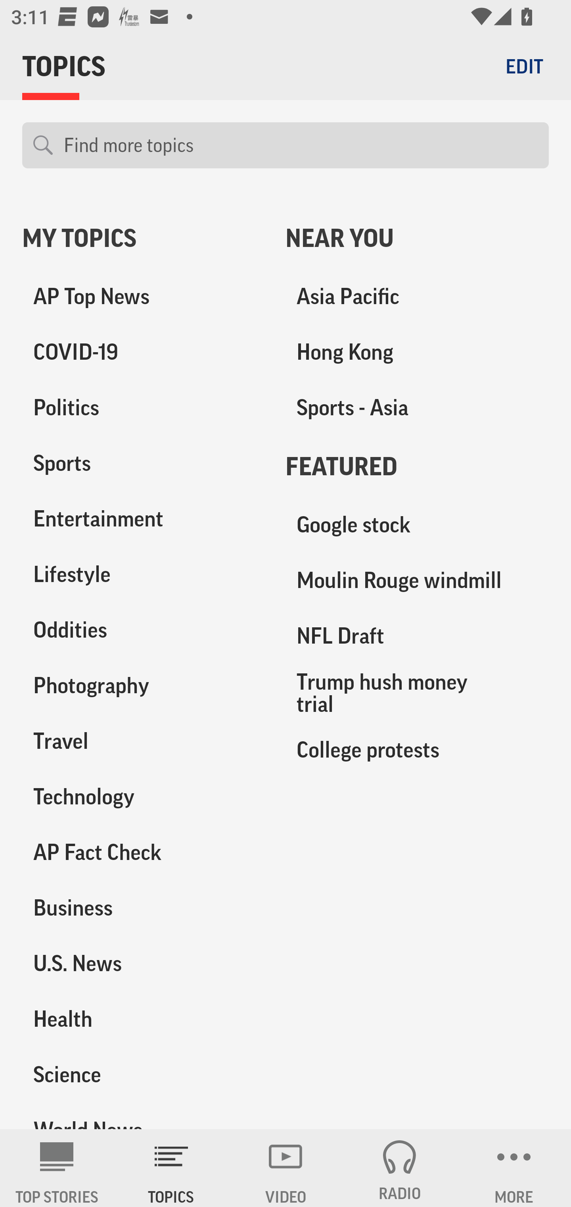 The image size is (571, 1207). I want to click on Travel, so click(143, 741).